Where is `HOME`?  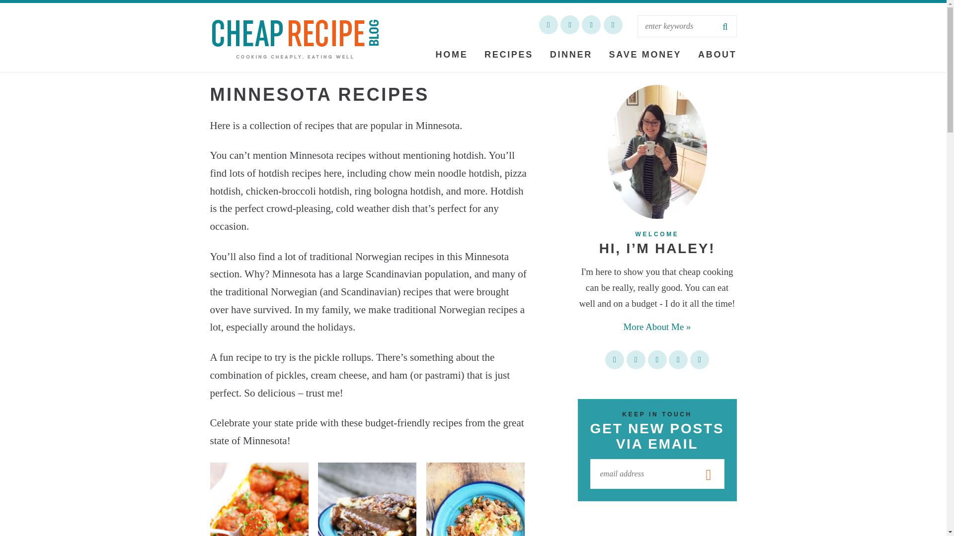
HOME is located at coordinates (452, 55).